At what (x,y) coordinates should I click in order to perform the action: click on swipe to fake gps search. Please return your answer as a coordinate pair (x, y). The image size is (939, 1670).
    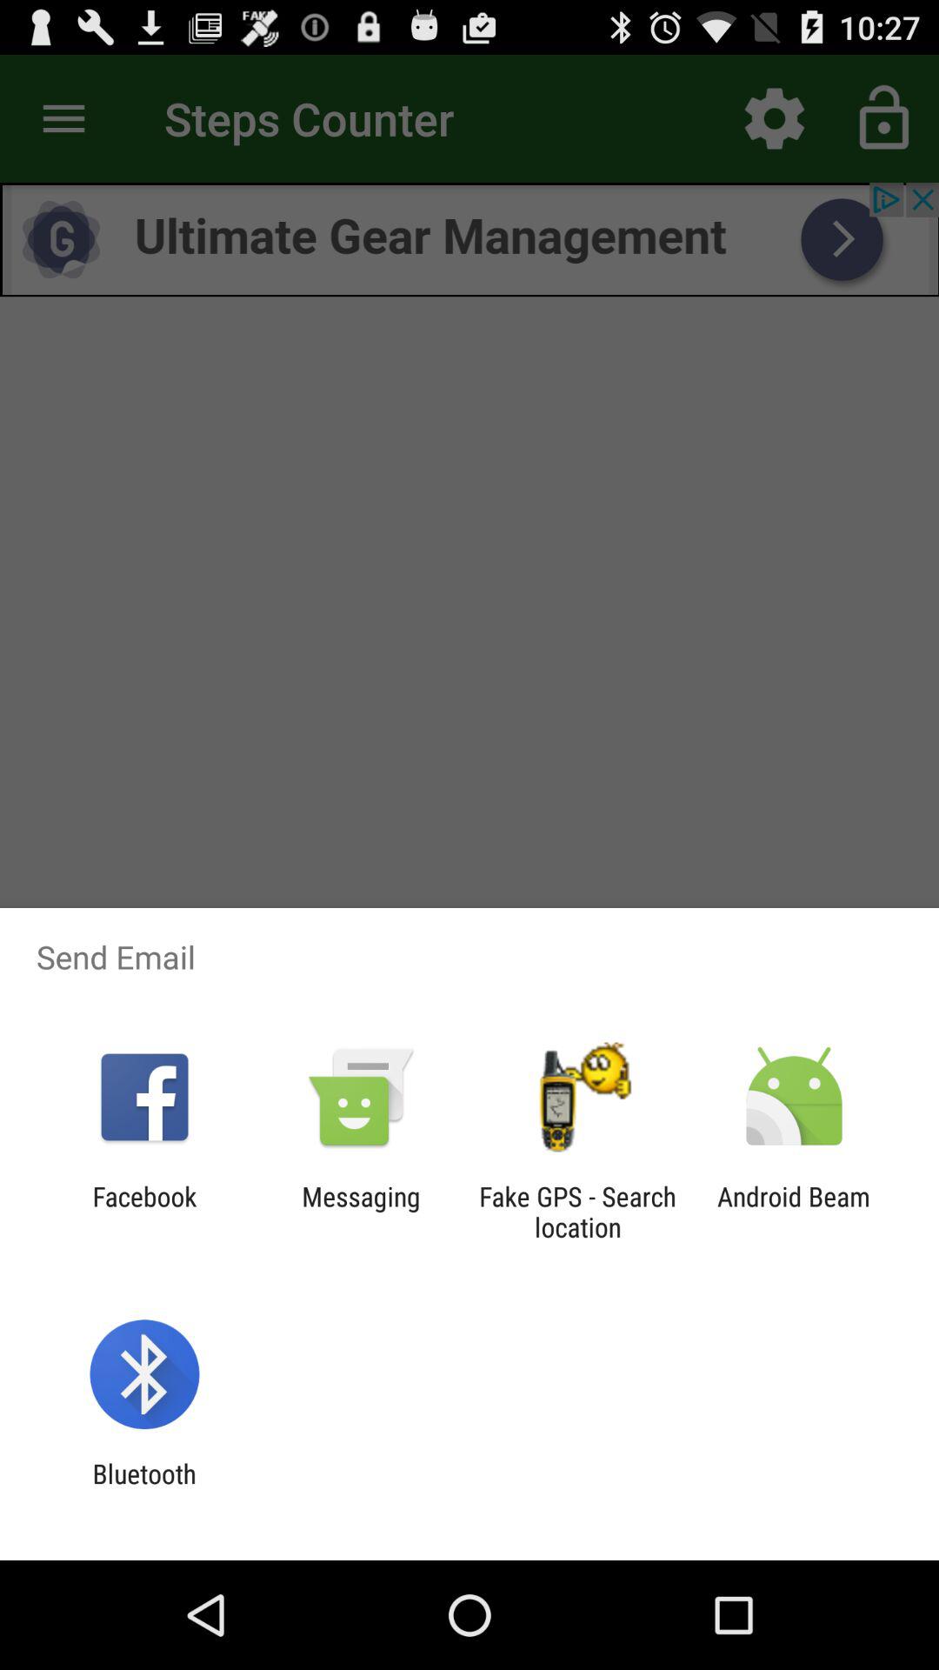
    Looking at the image, I should click on (577, 1212).